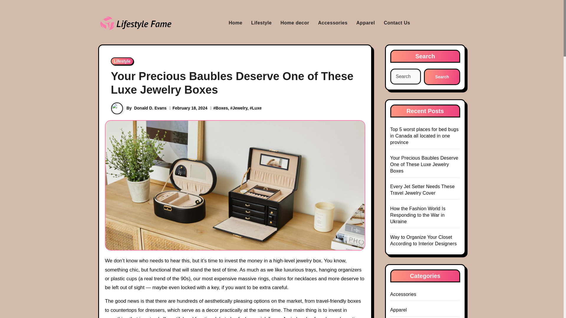 Image resolution: width=566 pixels, height=318 pixels. I want to click on Donald D. Evans, so click(150, 108).